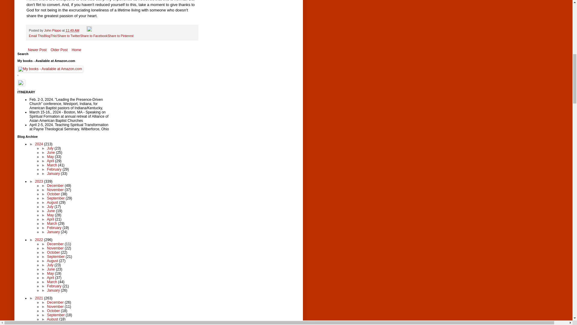 The image size is (577, 325). Describe the element at coordinates (89, 30) in the screenshot. I see `Edit Post` at that location.